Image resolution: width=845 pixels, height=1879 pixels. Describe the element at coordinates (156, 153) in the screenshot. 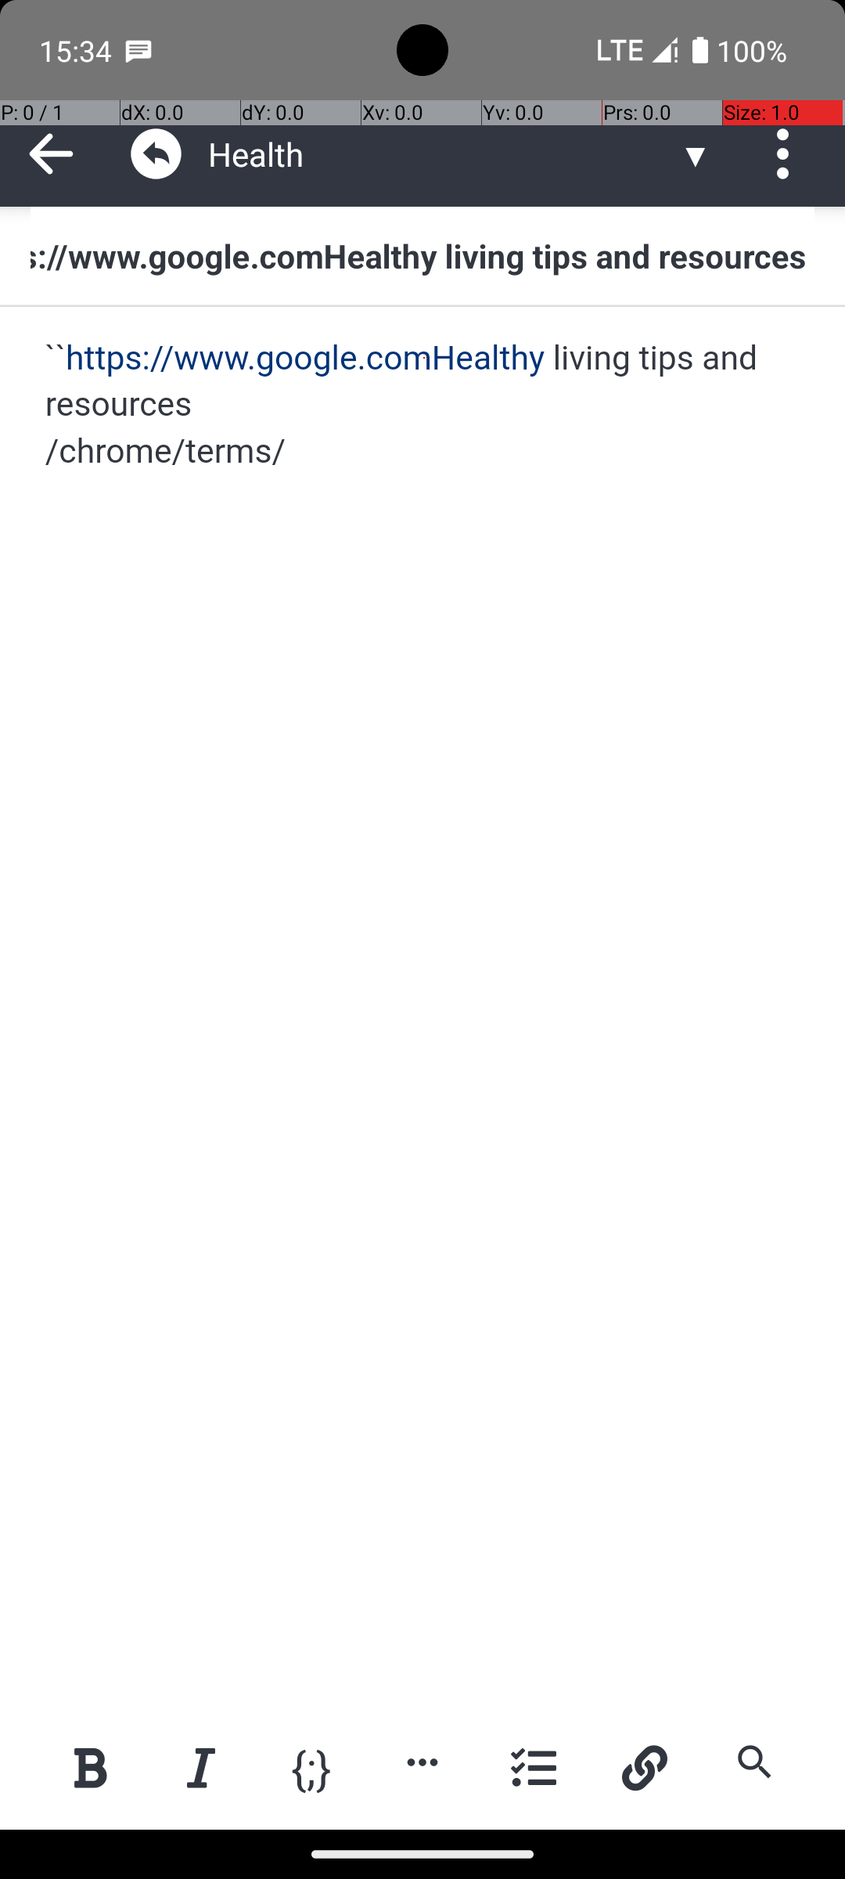

I see `` at that location.